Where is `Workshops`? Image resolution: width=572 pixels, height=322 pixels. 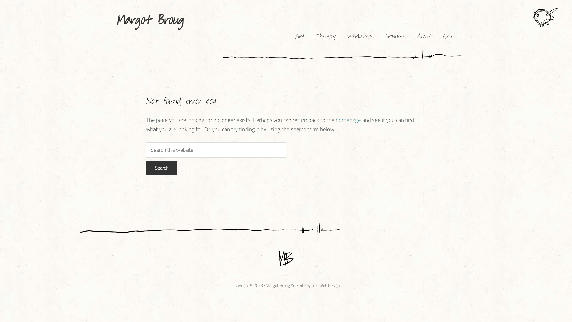
Workshops is located at coordinates (360, 37).